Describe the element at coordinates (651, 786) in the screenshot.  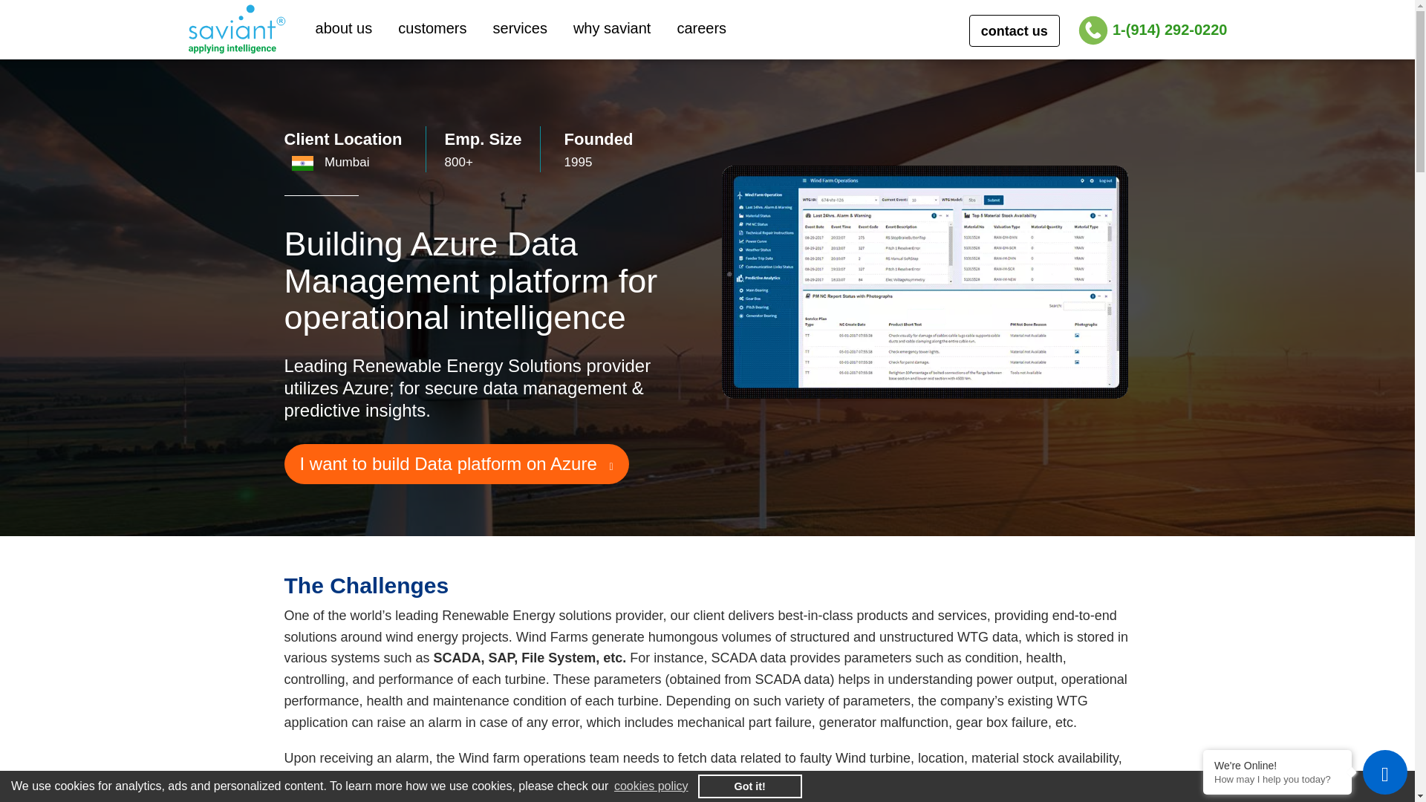
I see `cookies policy` at that location.